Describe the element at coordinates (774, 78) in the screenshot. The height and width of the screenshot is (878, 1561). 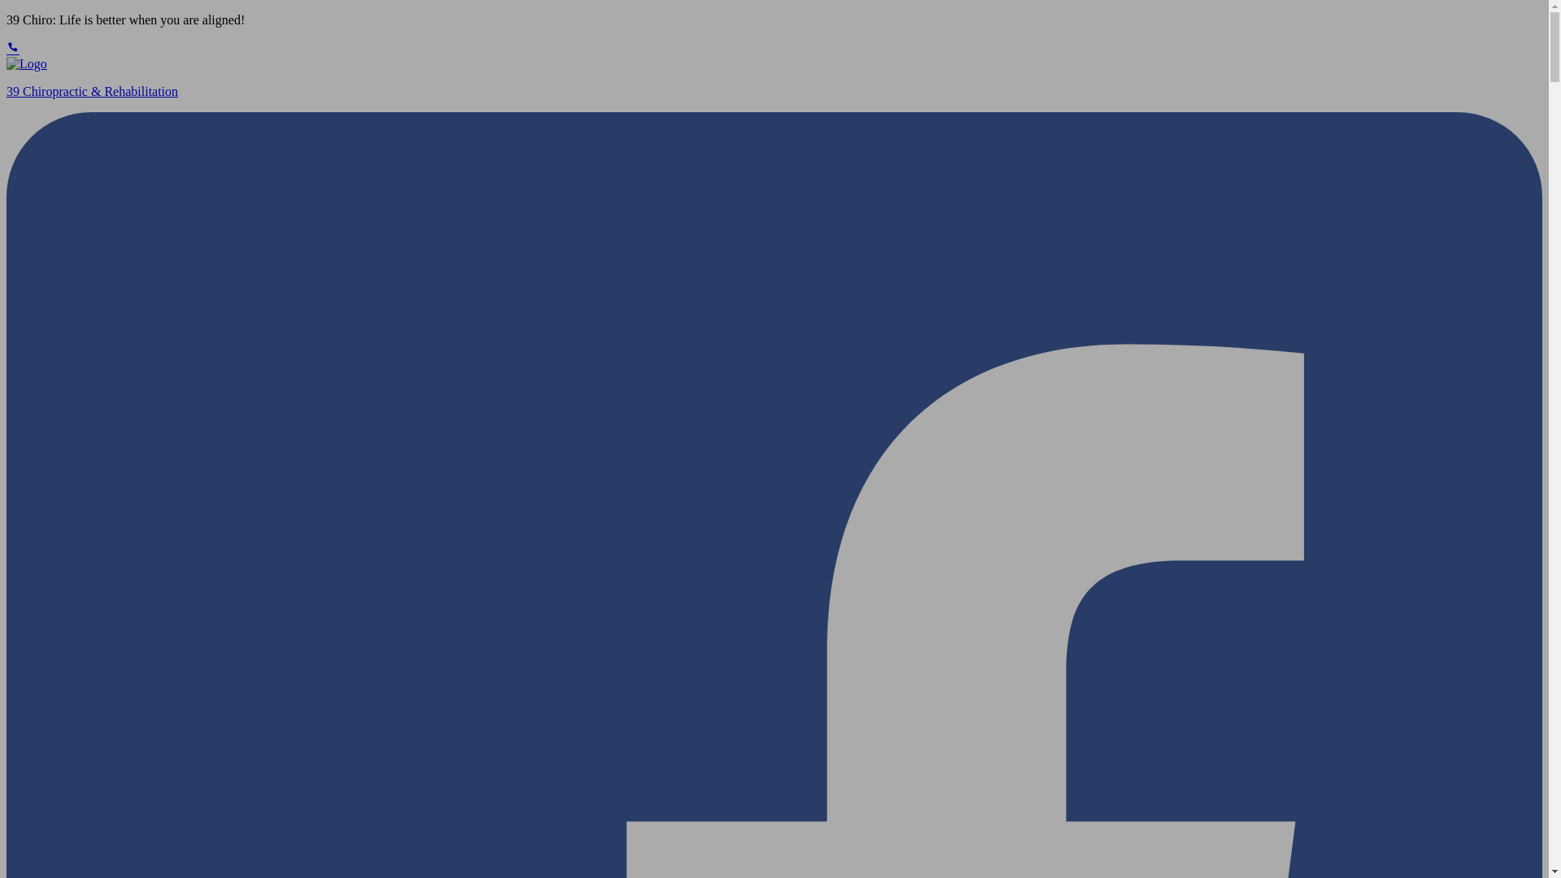
I see `39 Chiropractic & Rehabilitation` at that location.